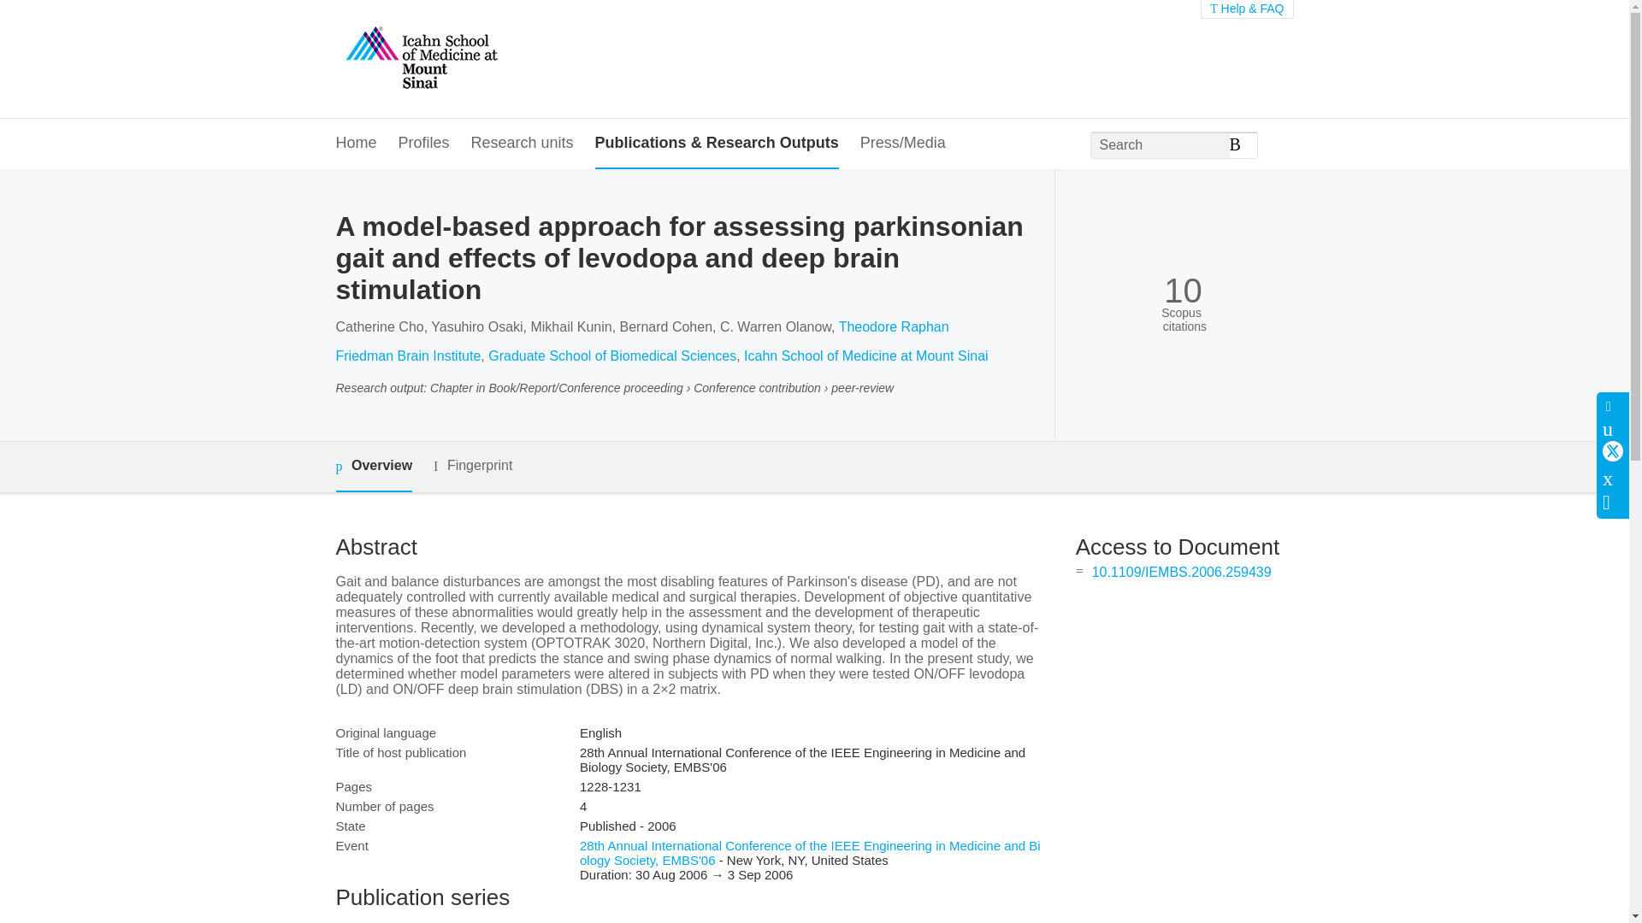 This screenshot has width=1642, height=923. Describe the element at coordinates (373, 467) in the screenshot. I see `Overview` at that location.